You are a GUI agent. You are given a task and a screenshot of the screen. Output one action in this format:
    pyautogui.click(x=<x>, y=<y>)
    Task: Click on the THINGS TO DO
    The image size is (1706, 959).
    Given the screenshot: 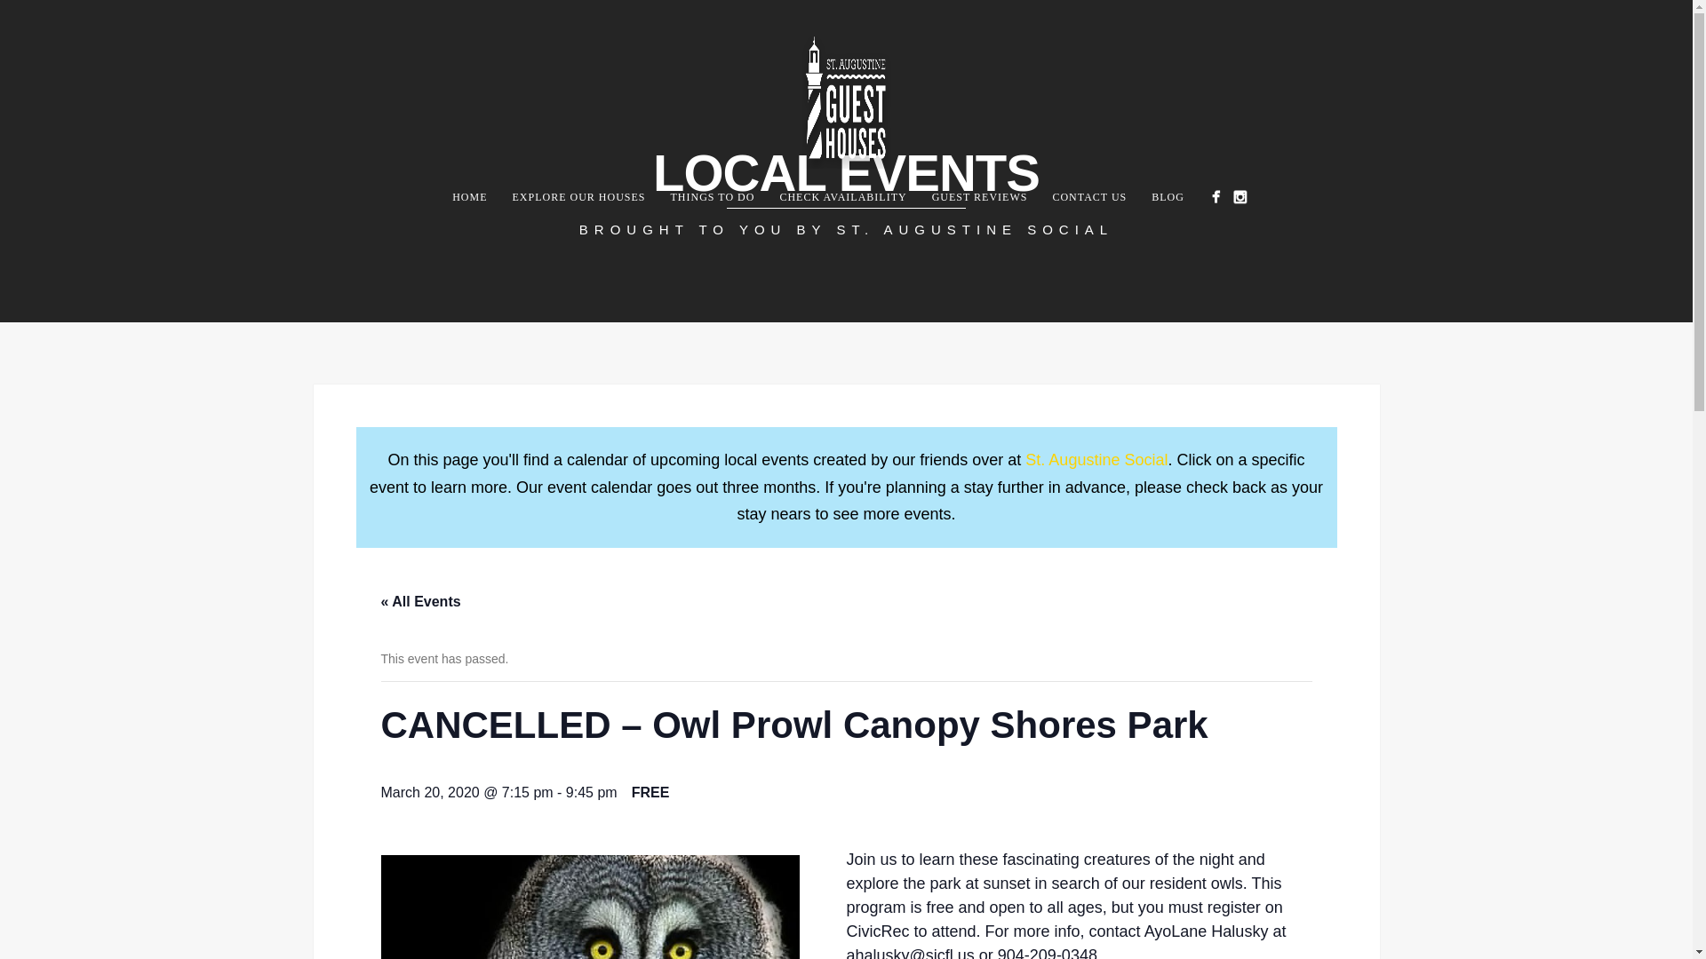 What is the action you would take?
    pyautogui.click(x=713, y=197)
    